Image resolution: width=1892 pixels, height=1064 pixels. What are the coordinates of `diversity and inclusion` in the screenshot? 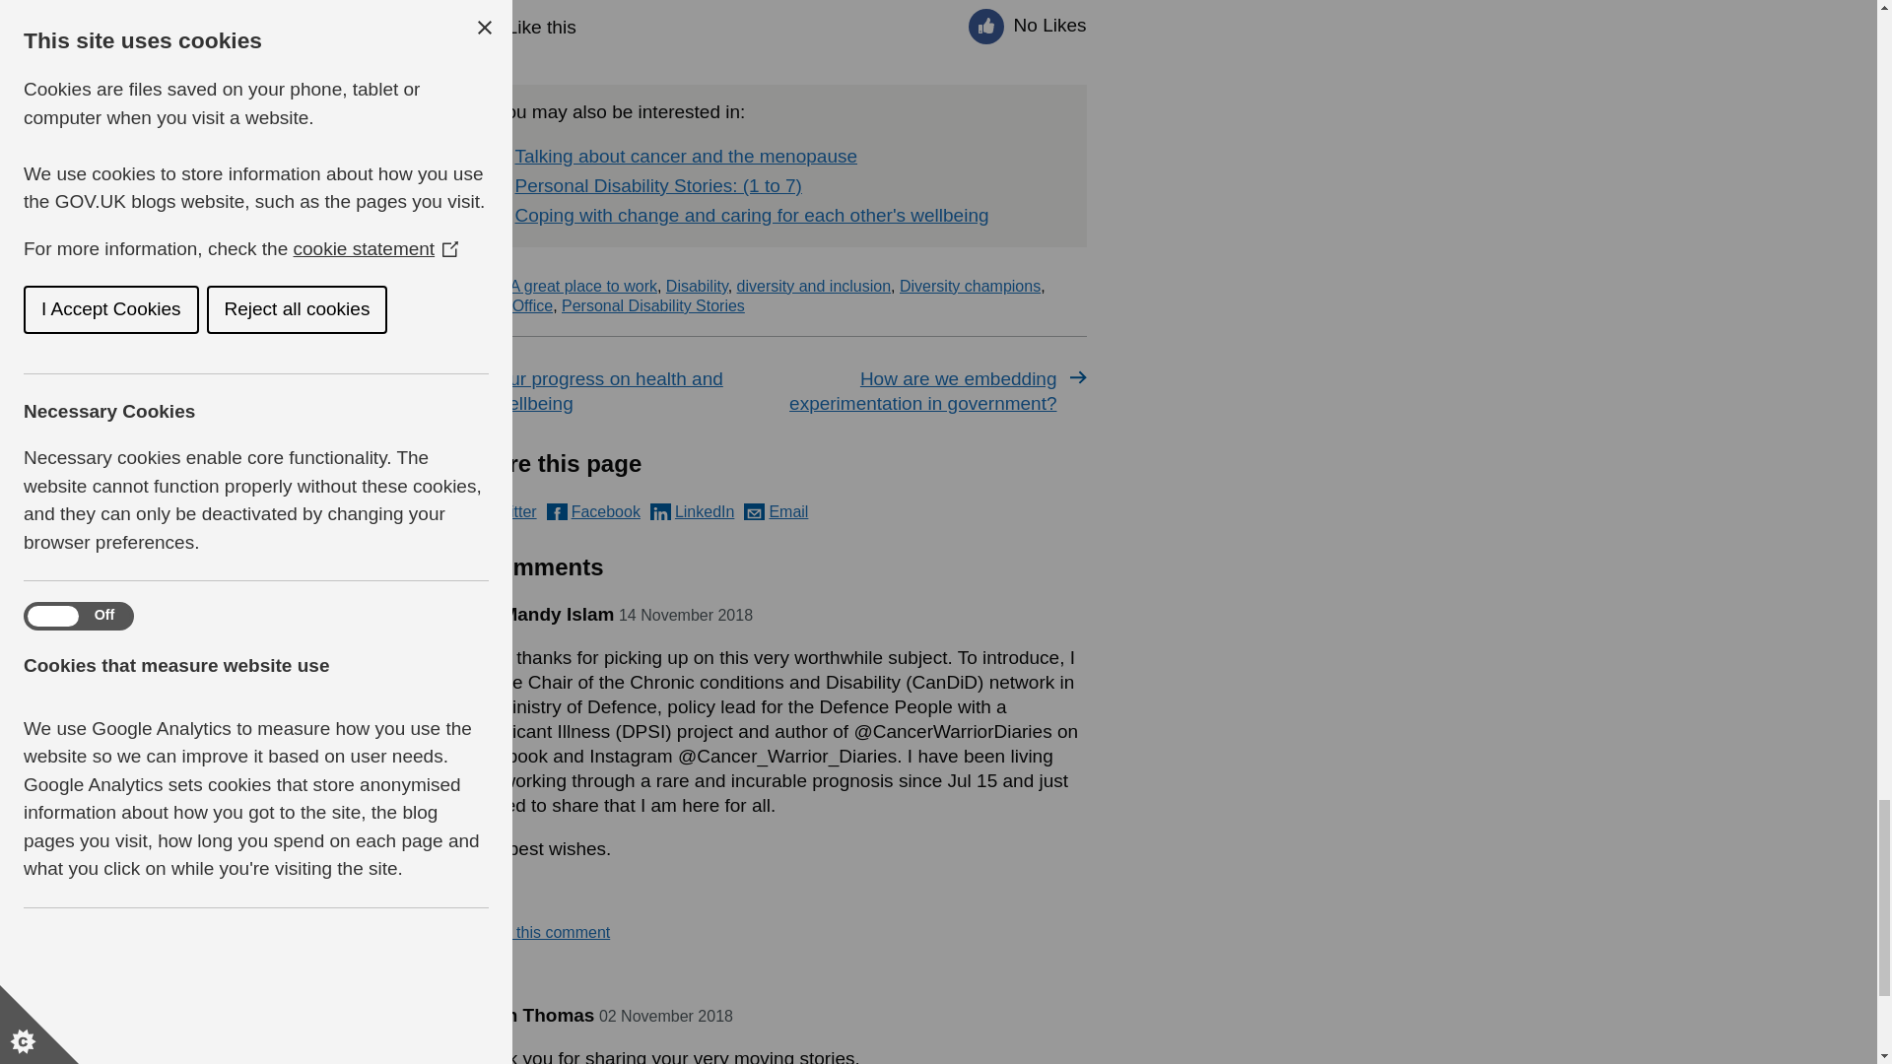 It's located at (814, 286).